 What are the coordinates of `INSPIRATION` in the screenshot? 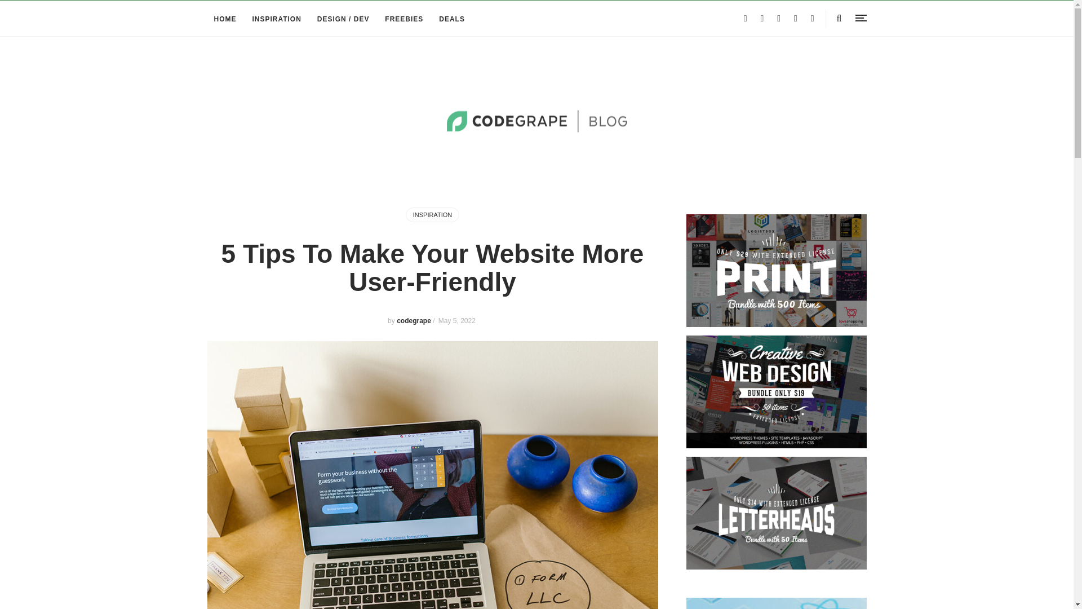 It's located at (276, 19).